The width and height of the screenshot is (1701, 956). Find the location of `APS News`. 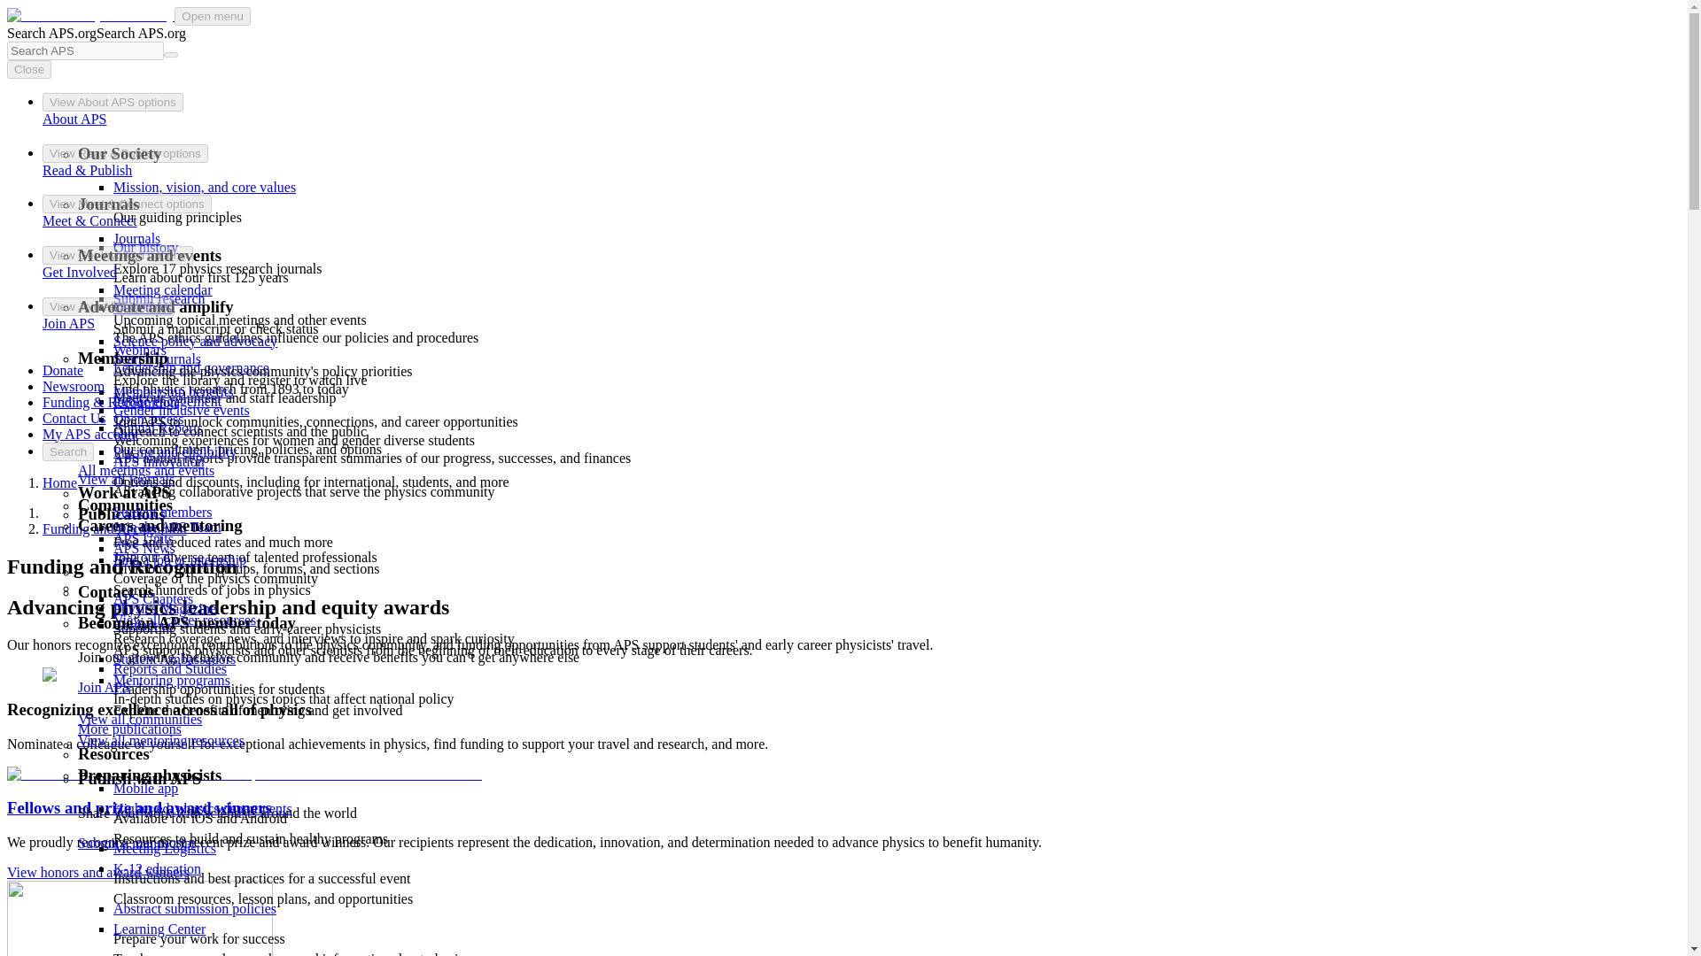

APS News is located at coordinates (144, 548).